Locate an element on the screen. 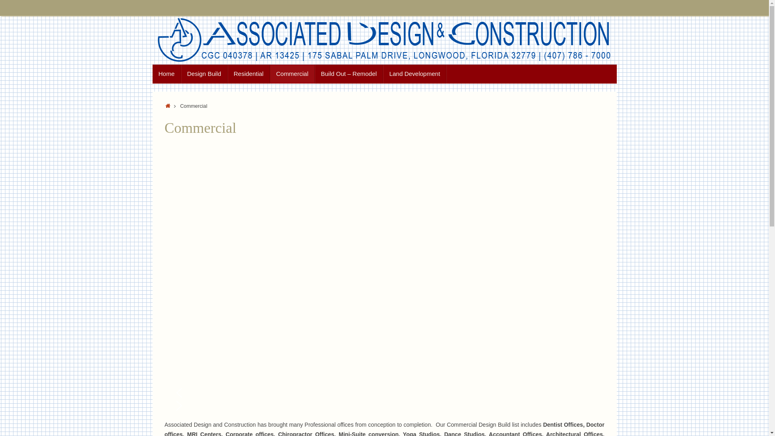 The height and width of the screenshot is (436, 775). Home is located at coordinates (168, 106).